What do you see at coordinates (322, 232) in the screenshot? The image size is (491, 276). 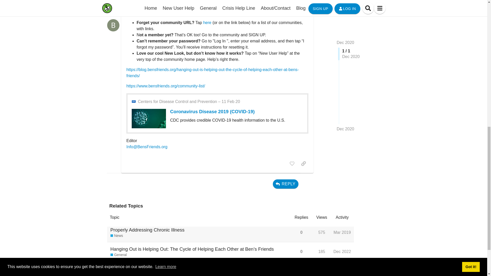 I see `this topic has been viewed 575 times` at bounding box center [322, 232].